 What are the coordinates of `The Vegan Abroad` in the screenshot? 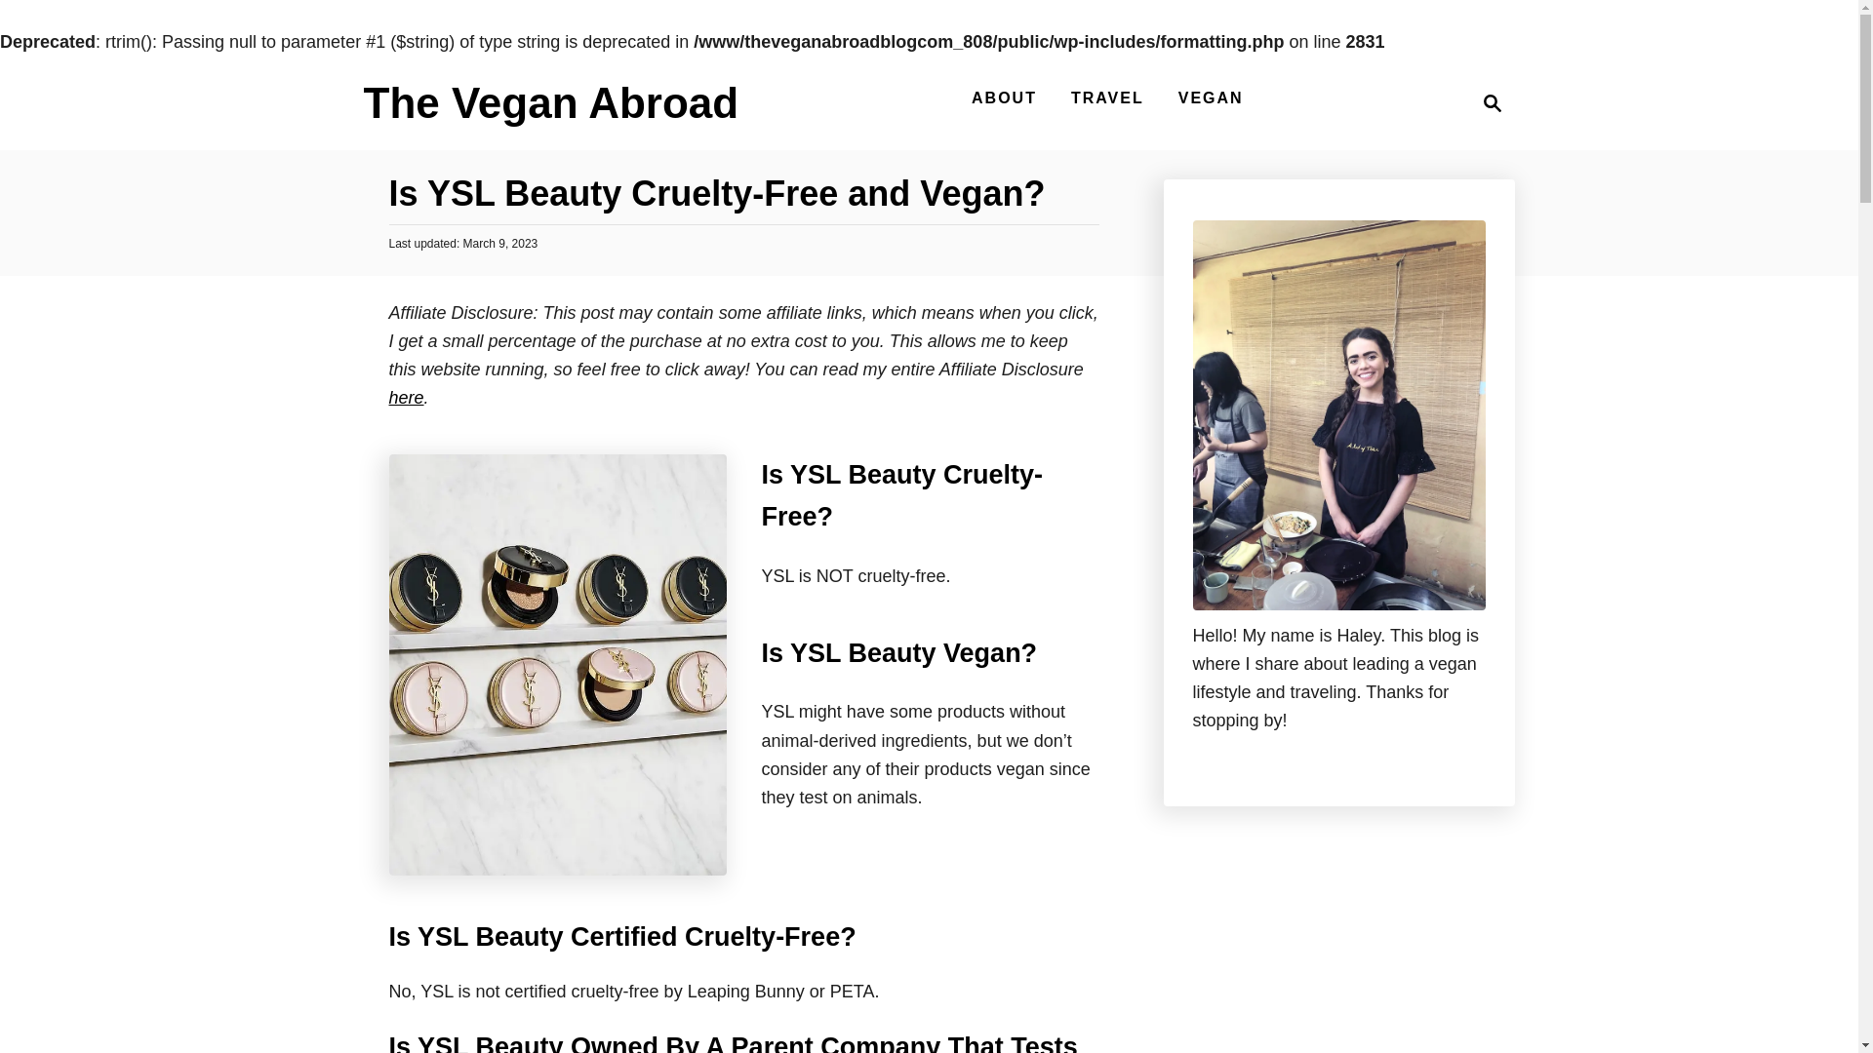 It's located at (550, 111).